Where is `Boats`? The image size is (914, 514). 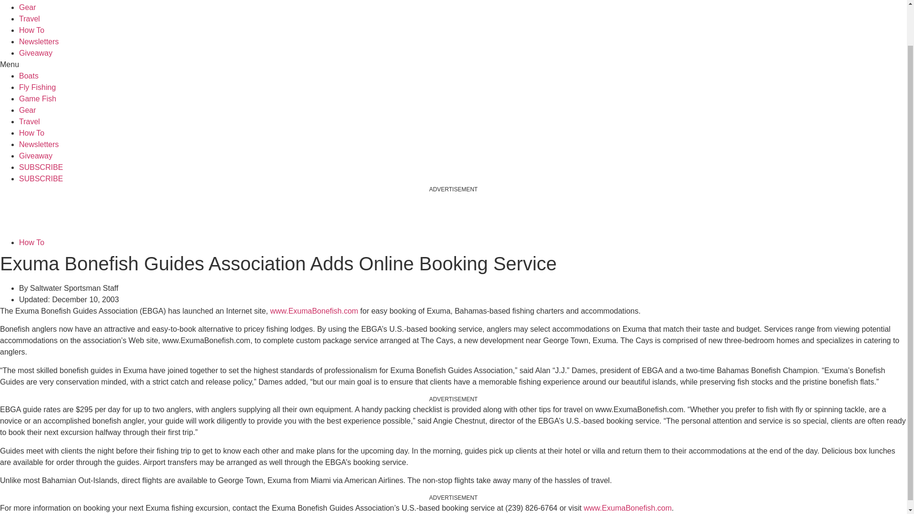 Boats is located at coordinates (29, 76).